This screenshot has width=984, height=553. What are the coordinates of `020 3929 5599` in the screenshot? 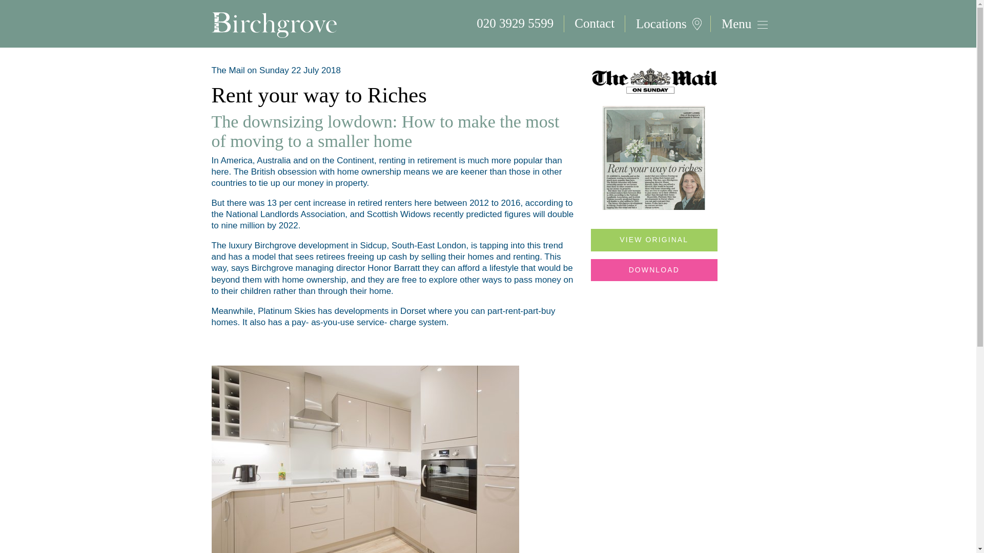 It's located at (515, 24).